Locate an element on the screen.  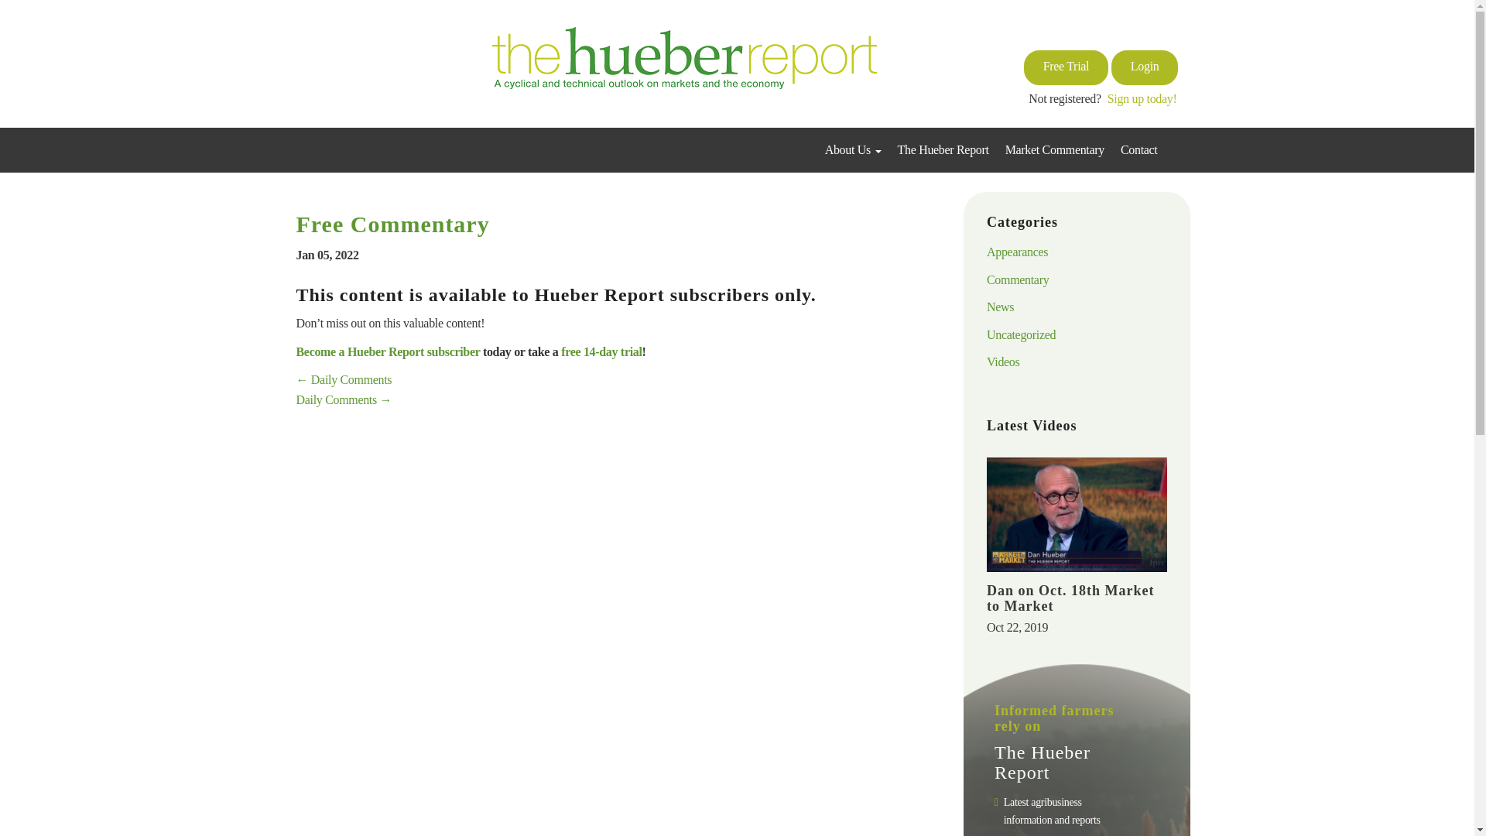
free 14-day trial is located at coordinates (601, 351).